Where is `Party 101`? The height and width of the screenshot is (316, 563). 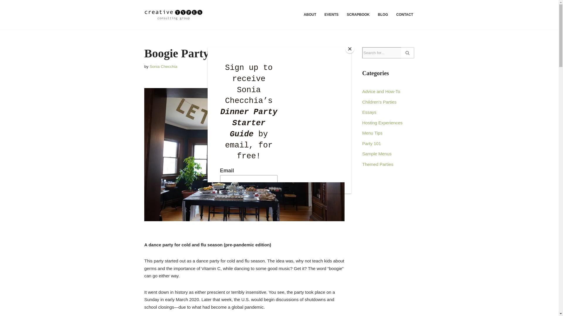 Party 101 is located at coordinates (371, 143).